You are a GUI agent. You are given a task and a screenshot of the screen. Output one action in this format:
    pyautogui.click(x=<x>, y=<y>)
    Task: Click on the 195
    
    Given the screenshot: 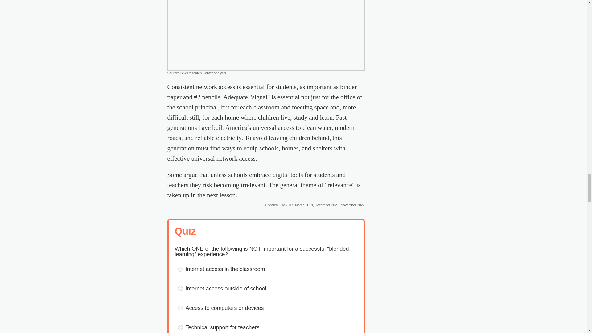 What is the action you would take?
    pyautogui.click(x=180, y=288)
    